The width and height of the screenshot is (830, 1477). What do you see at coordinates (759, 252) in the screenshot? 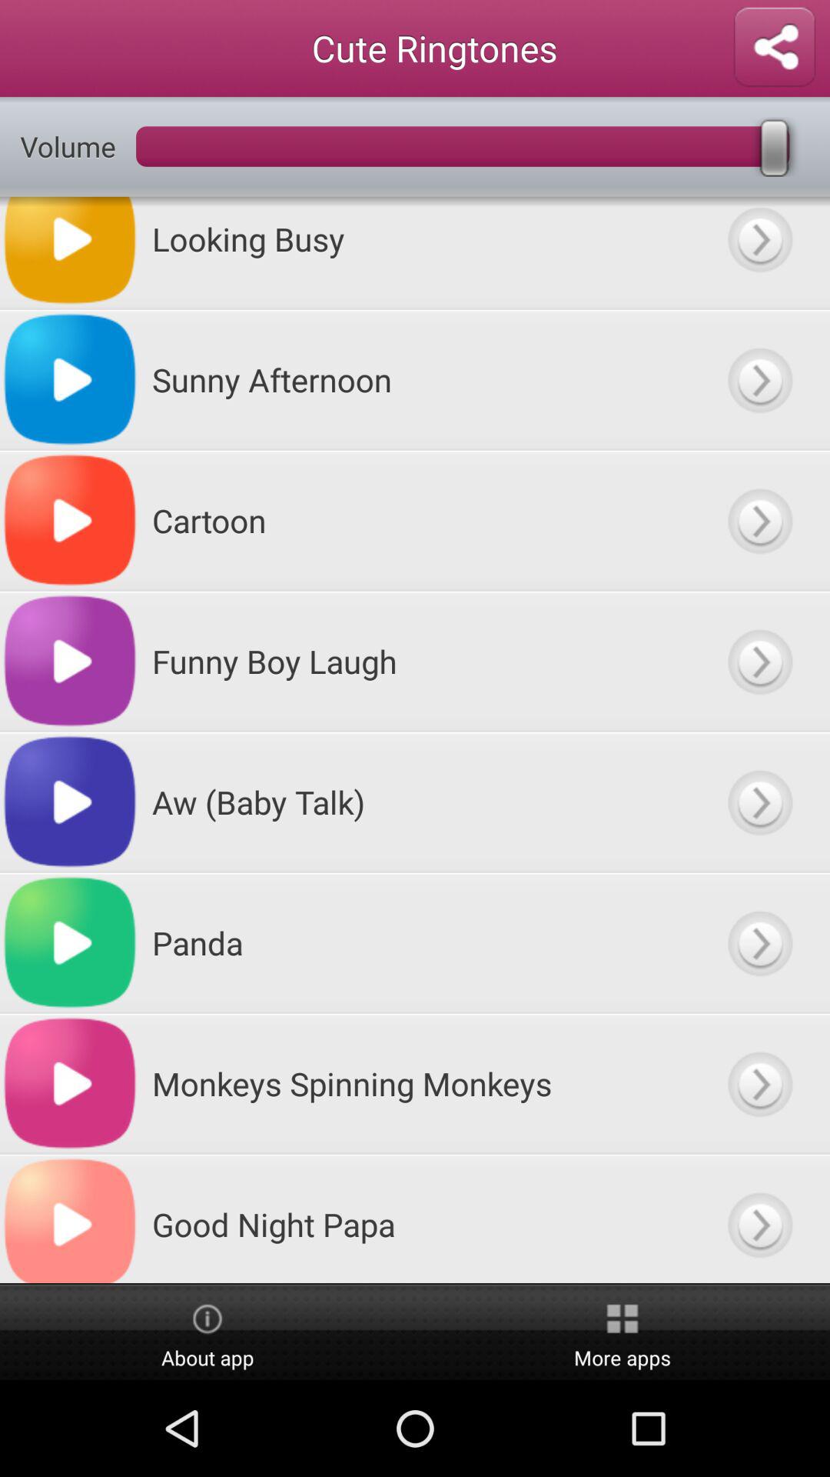
I see `go to next` at bounding box center [759, 252].